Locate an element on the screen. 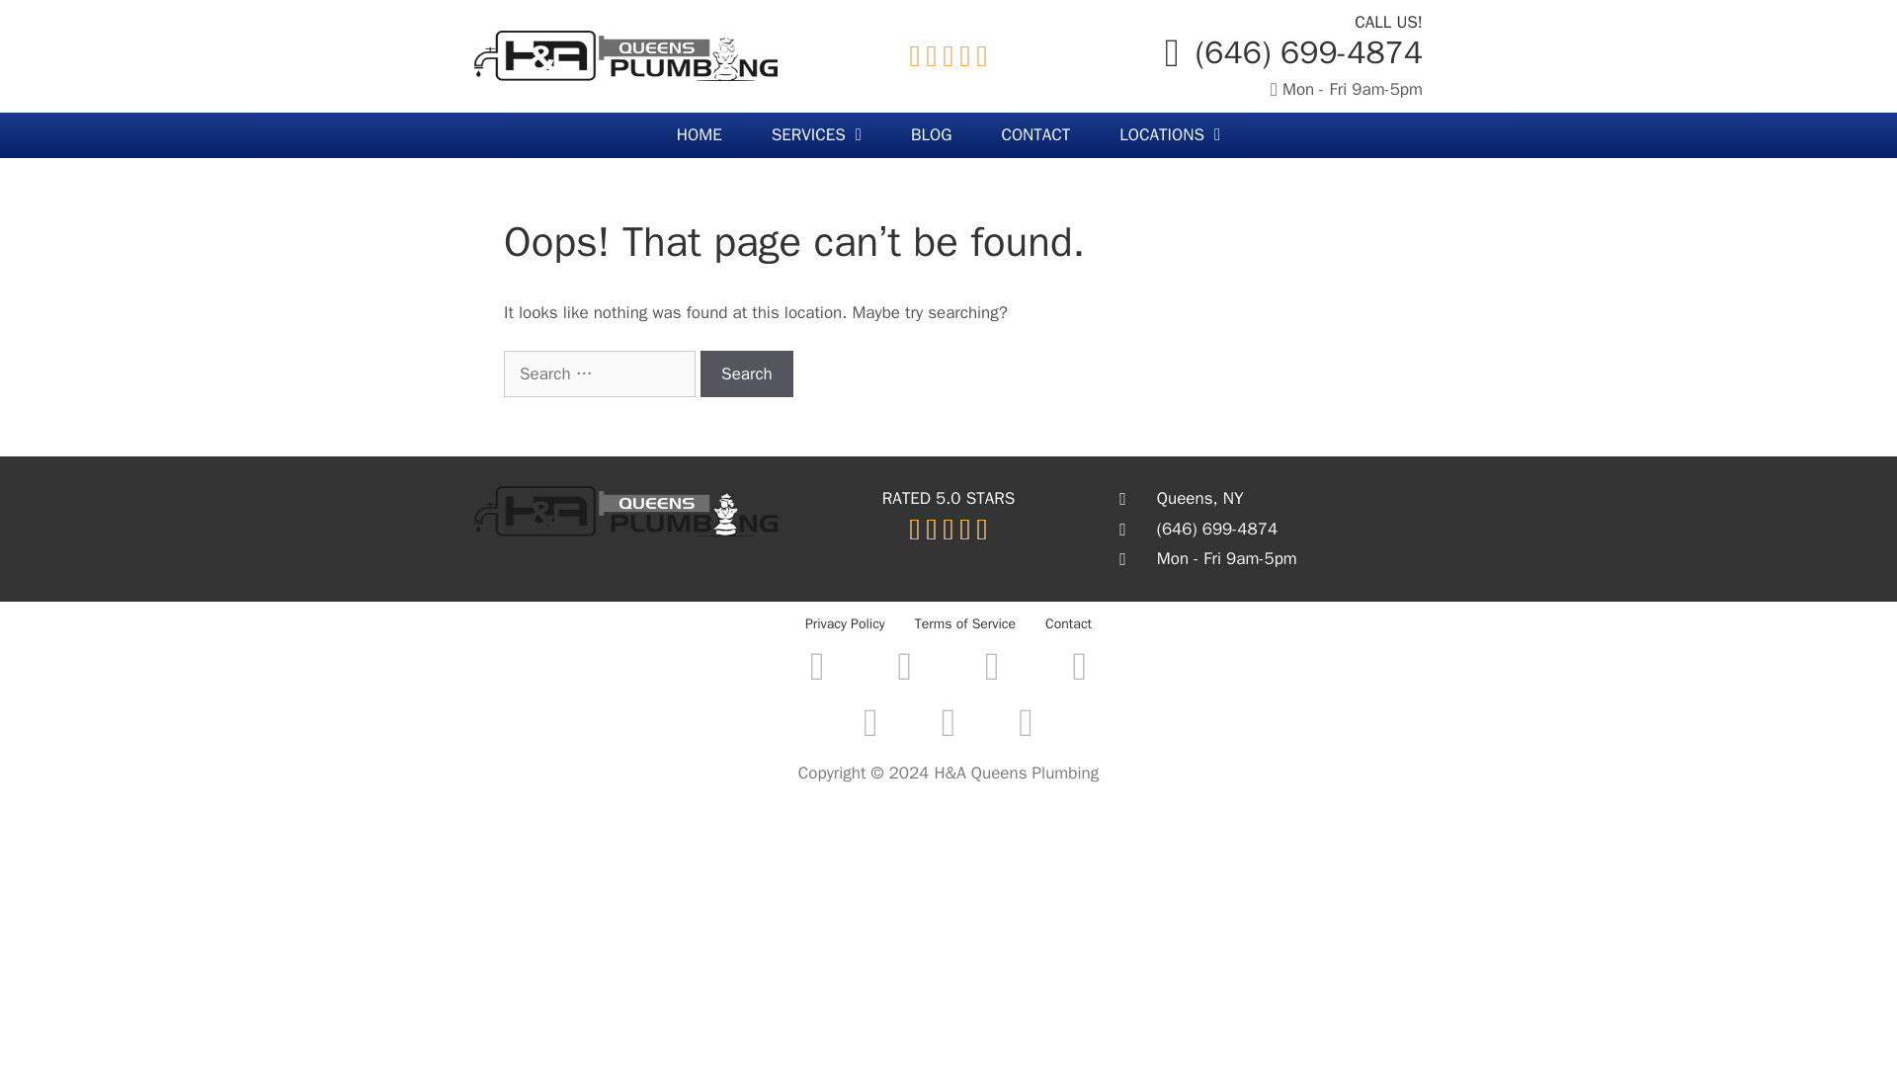  BLOG is located at coordinates (931, 134).